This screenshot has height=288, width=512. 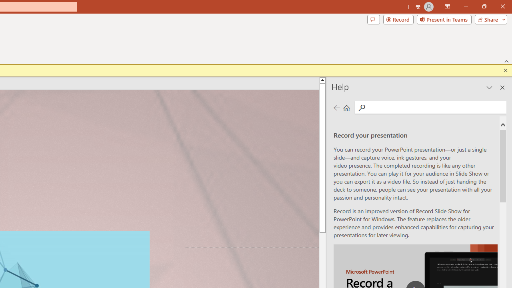 What do you see at coordinates (506, 70) in the screenshot?
I see `Close this message` at bounding box center [506, 70].